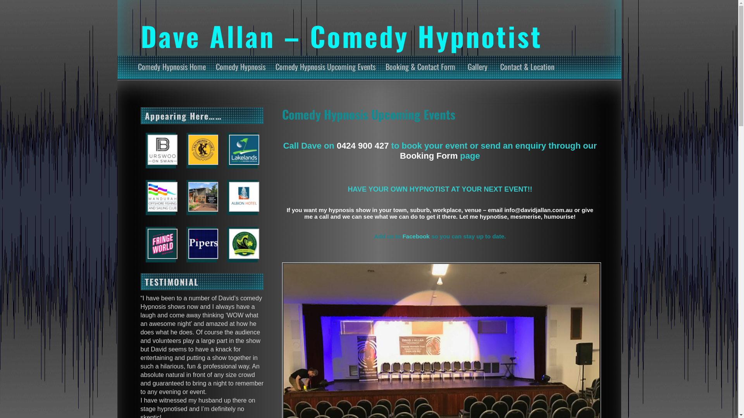 The image size is (744, 418). I want to click on Facebook, so click(416, 236).